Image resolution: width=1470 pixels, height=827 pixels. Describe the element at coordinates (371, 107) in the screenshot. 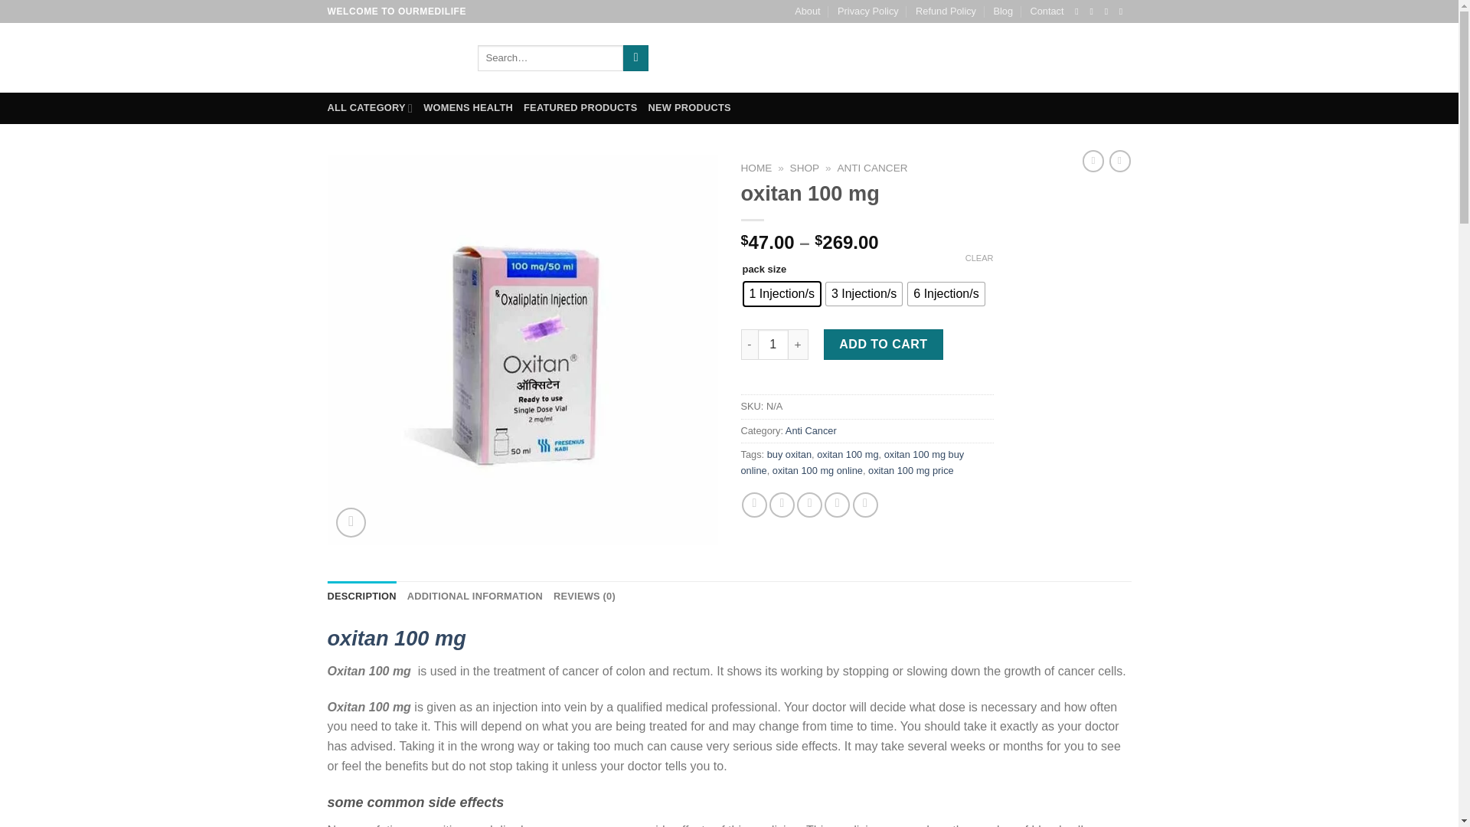

I see `ALL CATEGORY` at that location.